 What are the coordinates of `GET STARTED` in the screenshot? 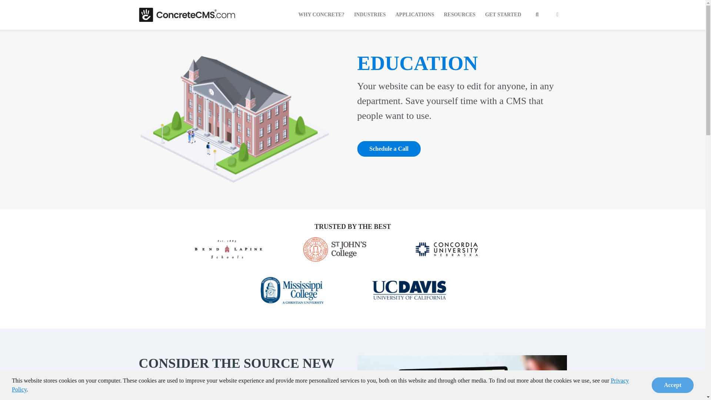 It's located at (503, 15).